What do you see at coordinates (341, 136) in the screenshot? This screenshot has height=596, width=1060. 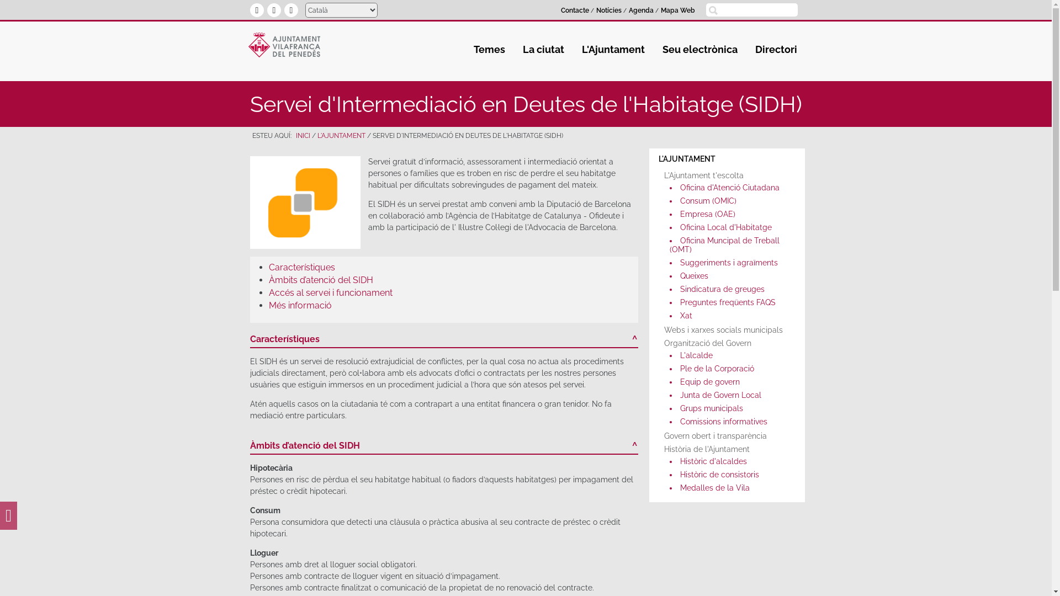 I see `L'AJUNTAMENT` at bounding box center [341, 136].